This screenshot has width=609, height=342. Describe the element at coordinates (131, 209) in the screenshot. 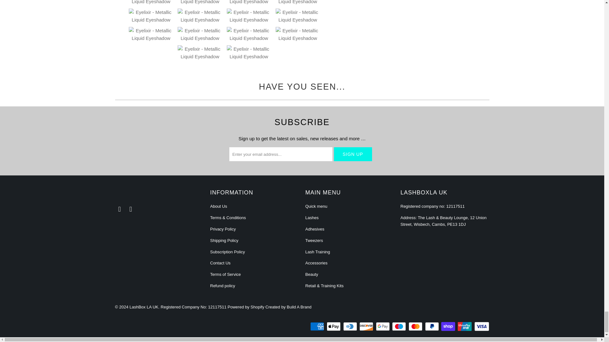

I see `LashBox LA UK on Instagram` at that location.